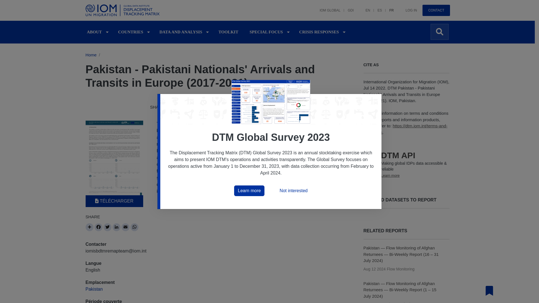 The image size is (539, 303). What do you see at coordinates (347, 7) in the screenshot?
I see `GDI` at bounding box center [347, 7].